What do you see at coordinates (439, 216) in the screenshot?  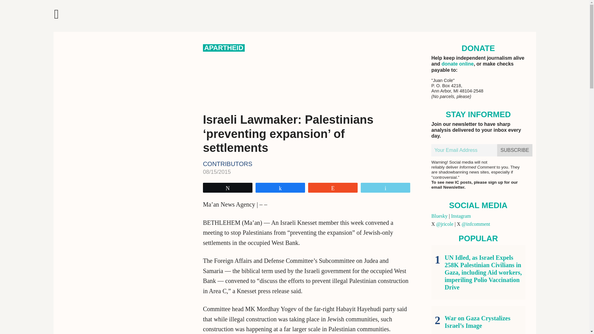 I see `Bluesky` at bounding box center [439, 216].